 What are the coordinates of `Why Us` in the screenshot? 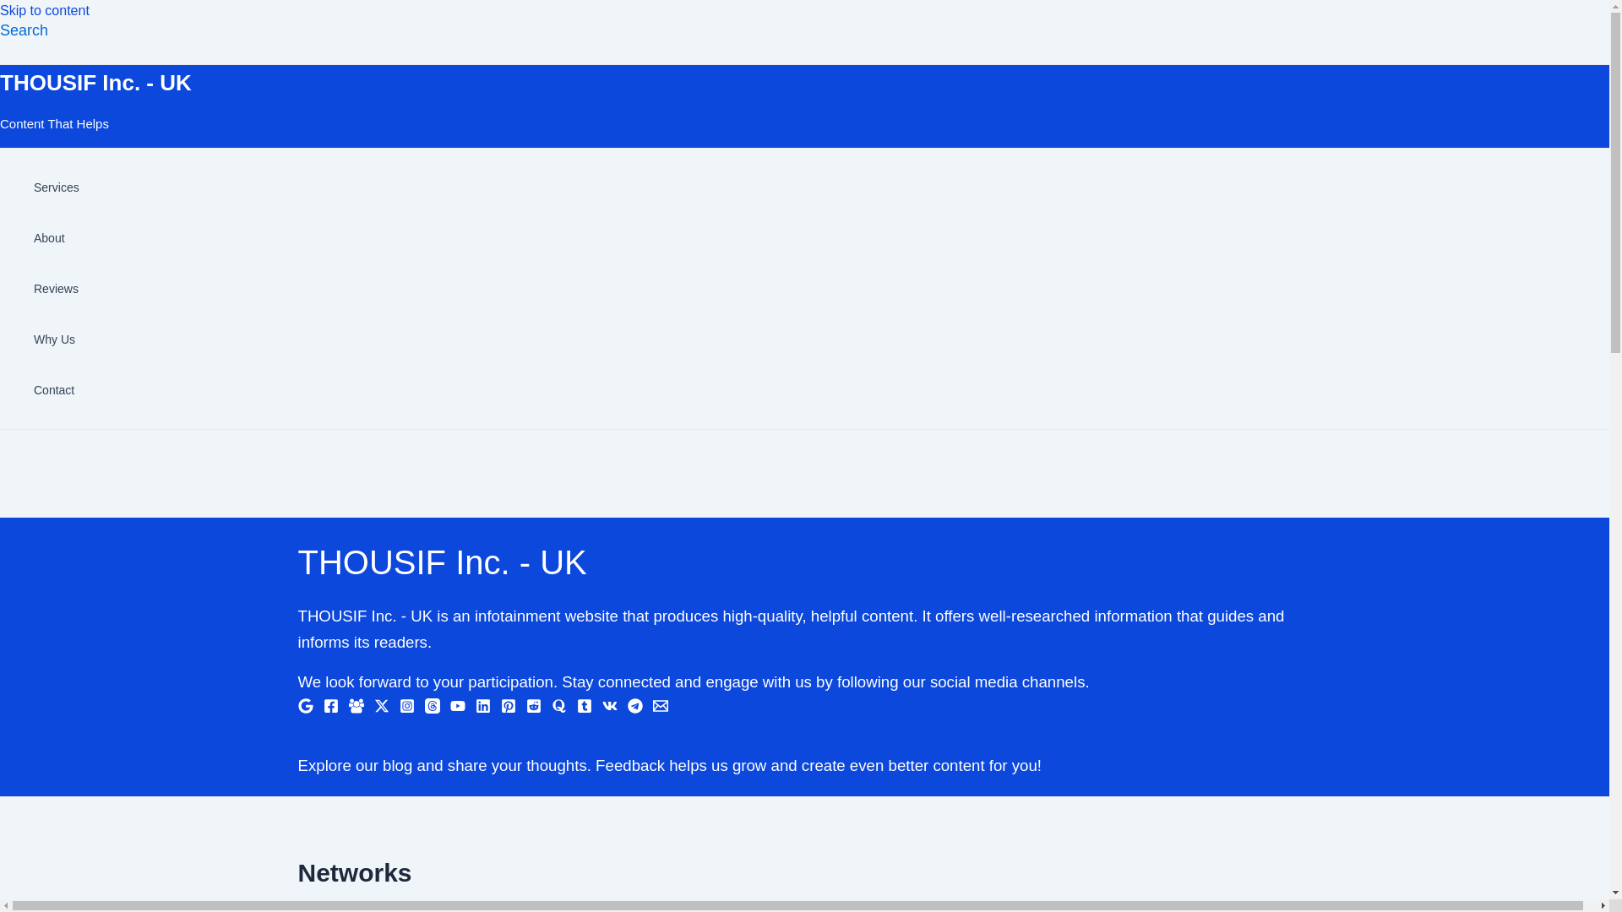 It's located at (57, 339).